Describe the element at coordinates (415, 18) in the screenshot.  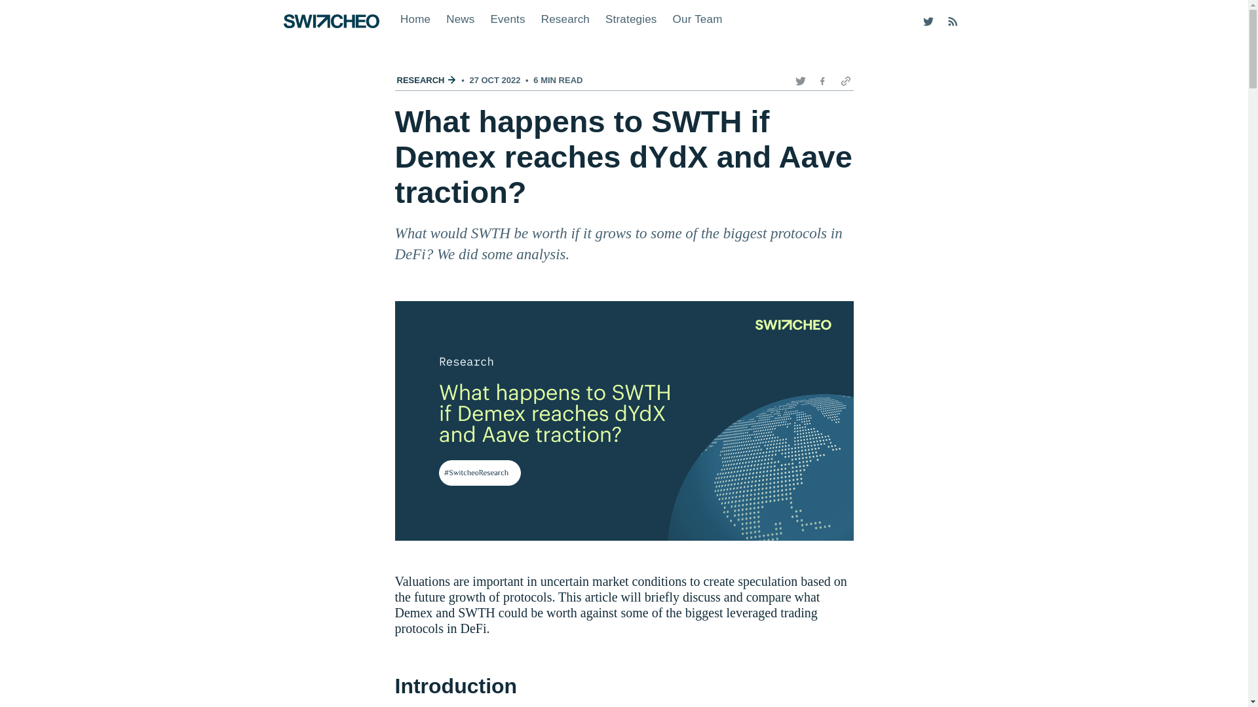
I see `Home` at that location.